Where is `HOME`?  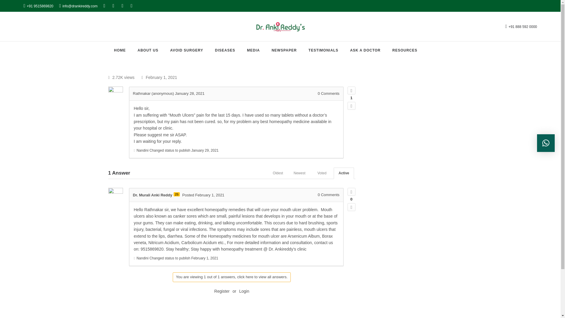 HOME is located at coordinates (119, 50).